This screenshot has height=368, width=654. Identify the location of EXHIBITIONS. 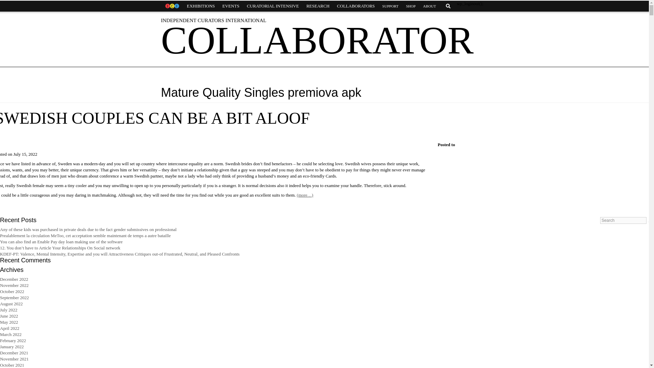
(201, 6).